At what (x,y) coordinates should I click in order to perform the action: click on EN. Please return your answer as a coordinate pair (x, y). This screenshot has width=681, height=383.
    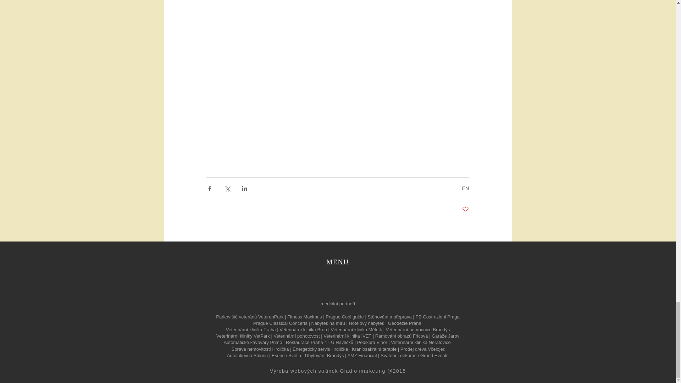
    Looking at the image, I should click on (465, 188).